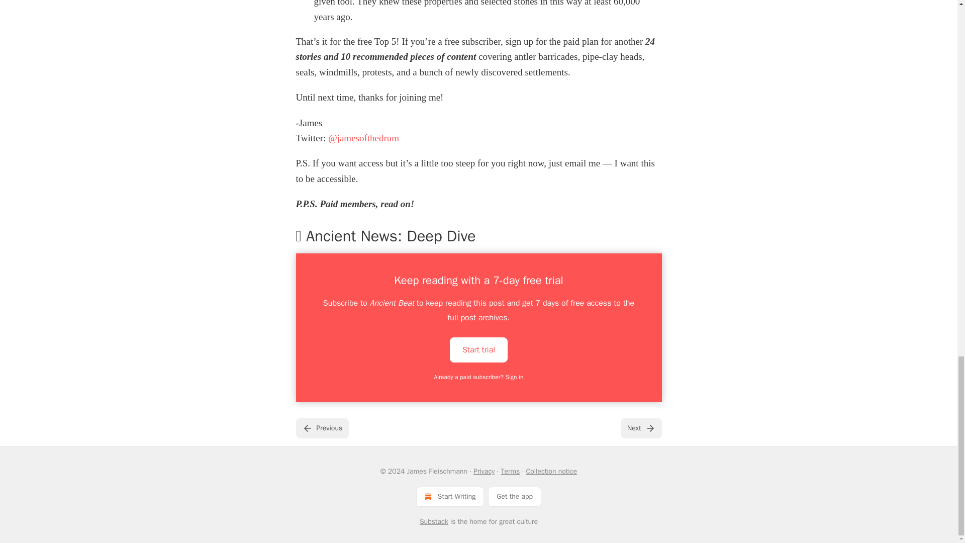 Image resolution: width=965 pixels, height=543 pixels. Describe the element at coordinates (478, 349) in the screenshot. I see `Start trial` at that location.